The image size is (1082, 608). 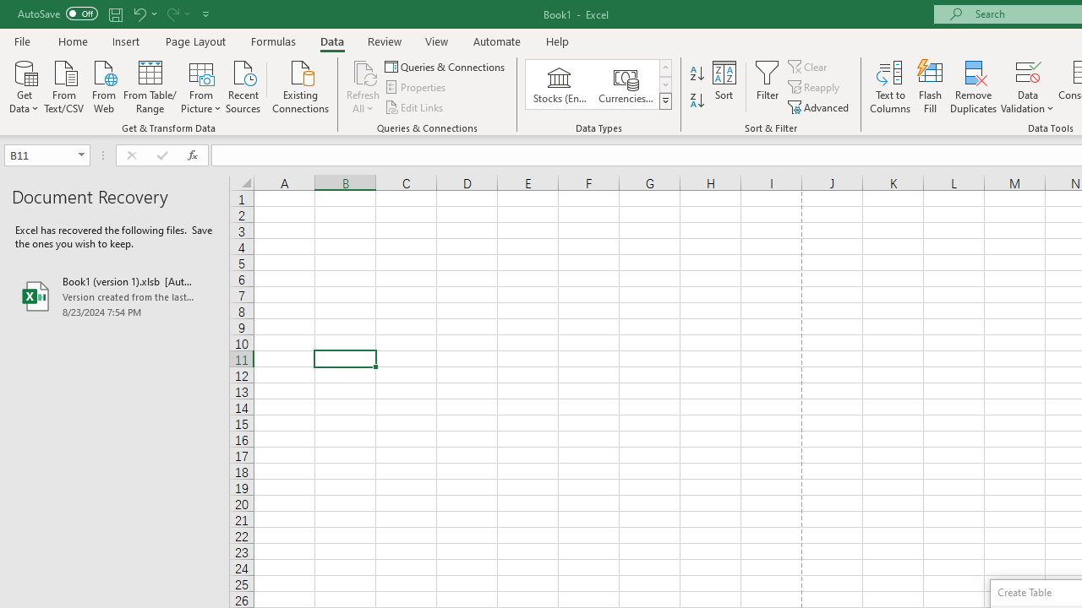 What do you see at coordinates (664, 84) in the screenshot?
I see `Row Down` at bounding box center [664, 84].